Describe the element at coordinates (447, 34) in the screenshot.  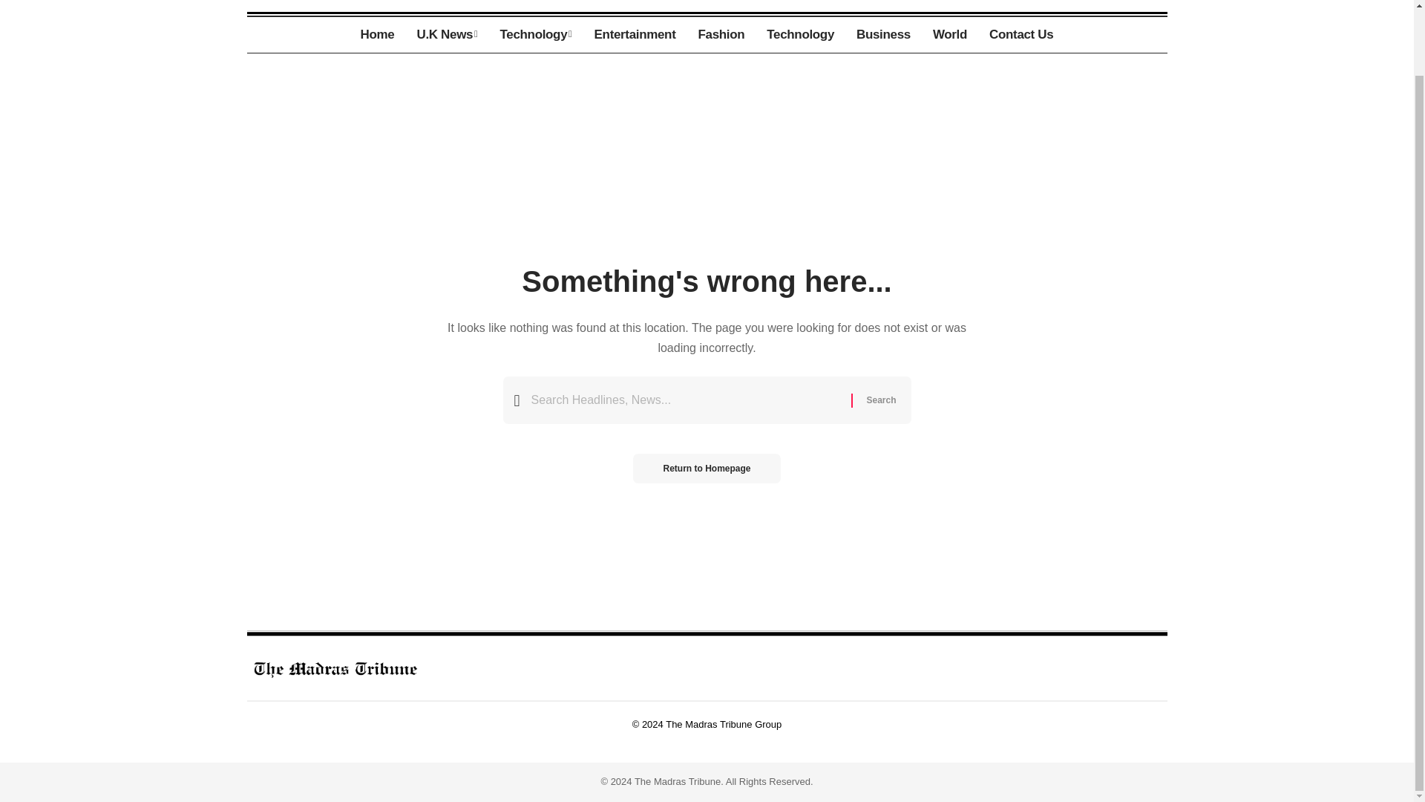
I see `U.K News` at that location.